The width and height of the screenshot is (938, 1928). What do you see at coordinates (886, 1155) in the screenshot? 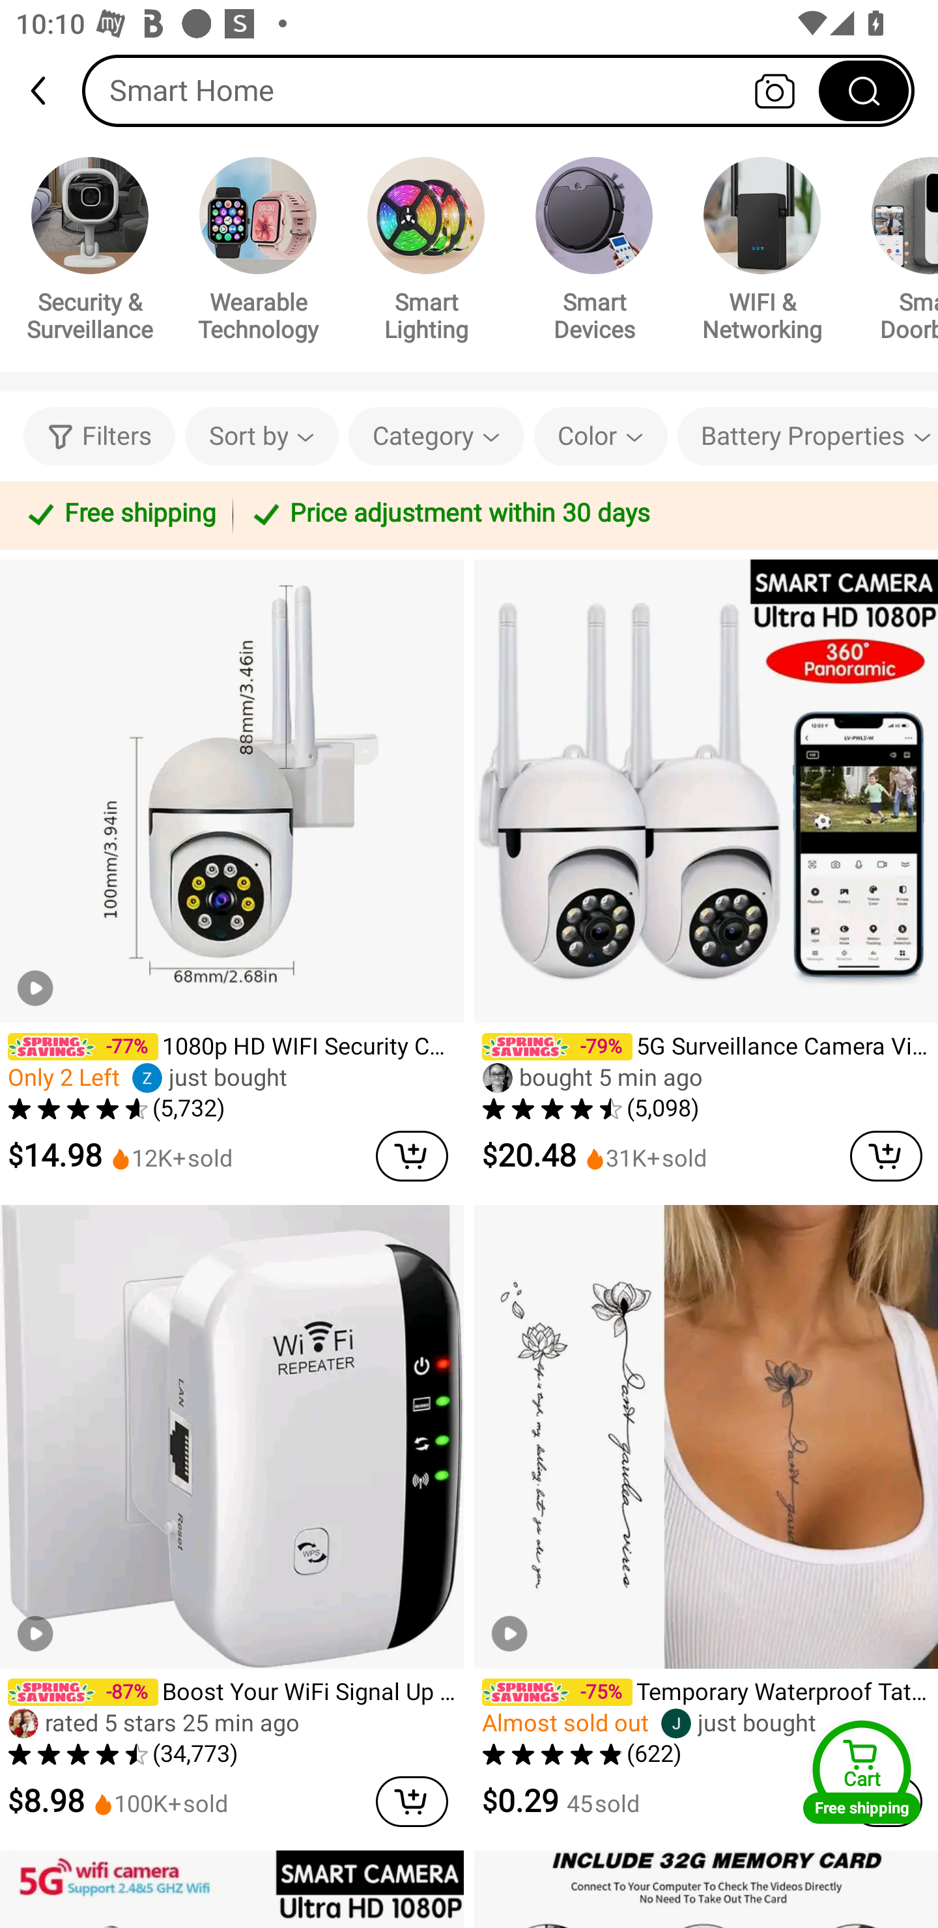
I see `cart delete` at bounding box center [886, 1155].